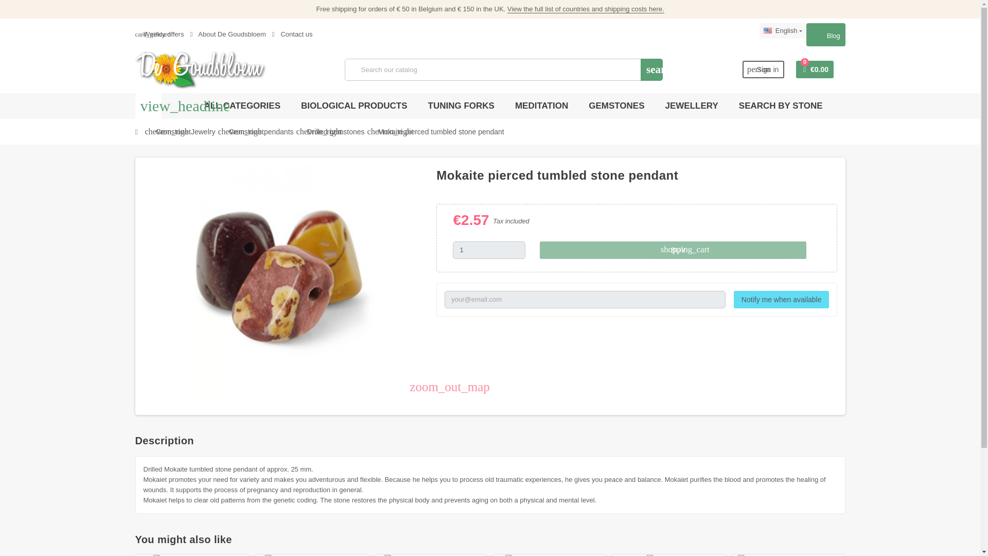 The width and height of the screenshot is (988, 556). I want to click on Notify me when available, so click(782, 300).